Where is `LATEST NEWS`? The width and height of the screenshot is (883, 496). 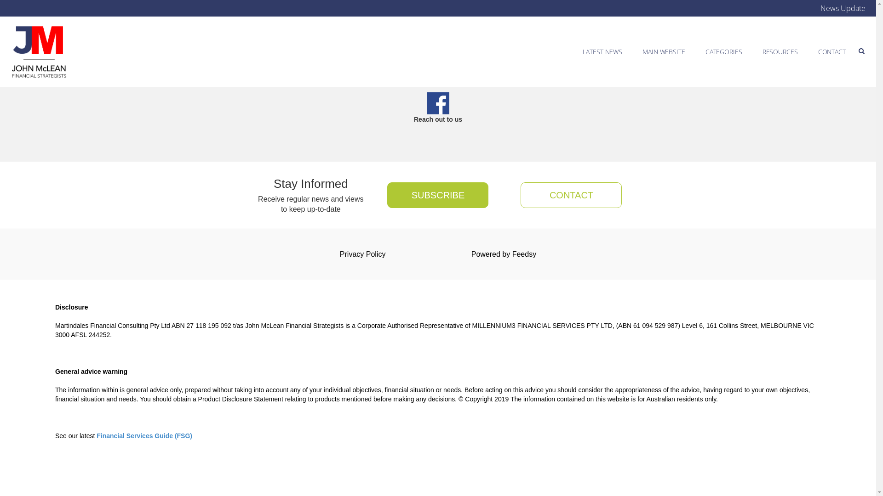 LATEST NEWS is located at coordinates (602, 51).